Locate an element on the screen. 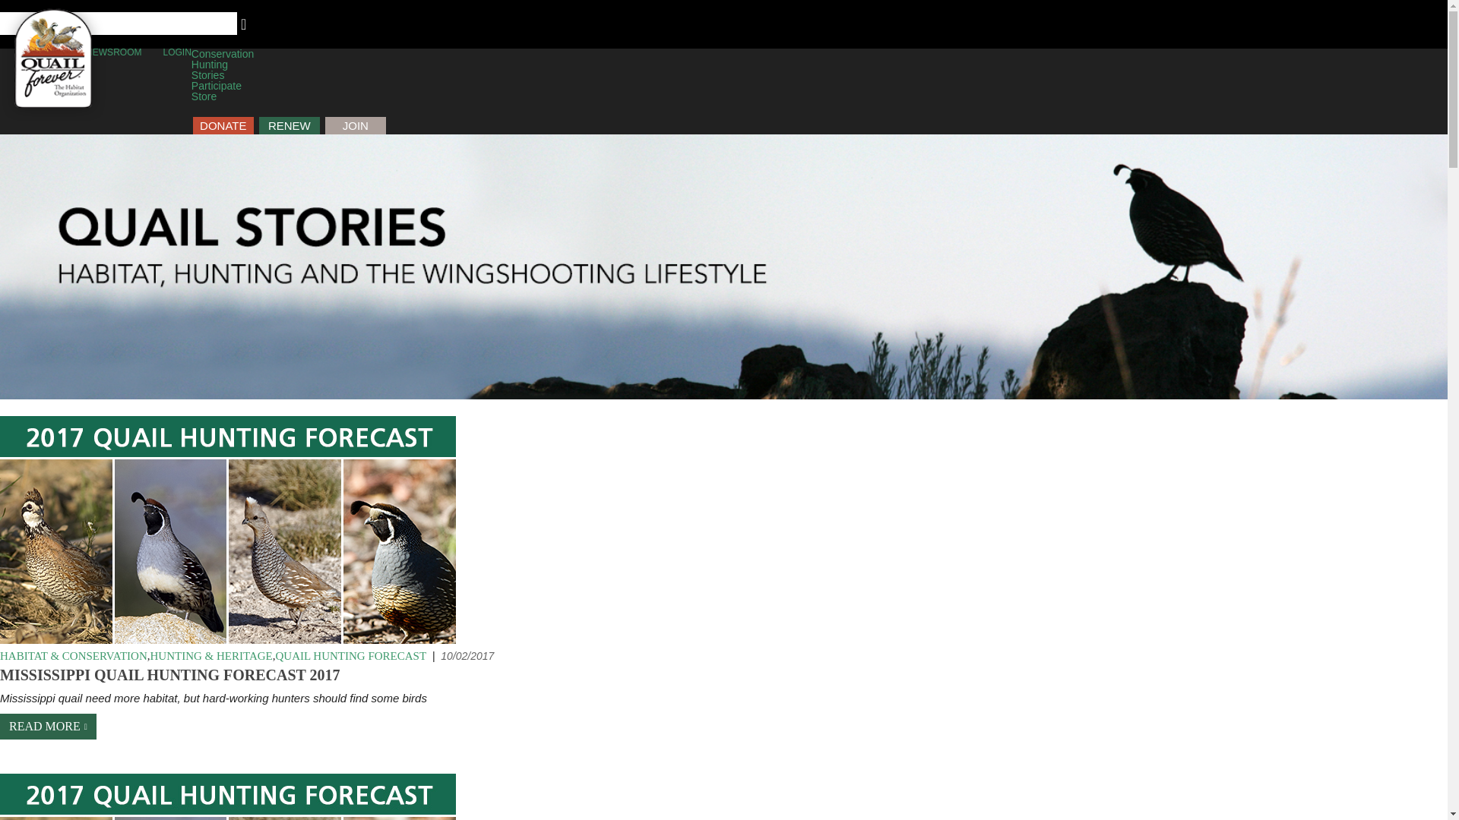 The image size is (1459, 820). RENEW is located at coordinates (289, 126).